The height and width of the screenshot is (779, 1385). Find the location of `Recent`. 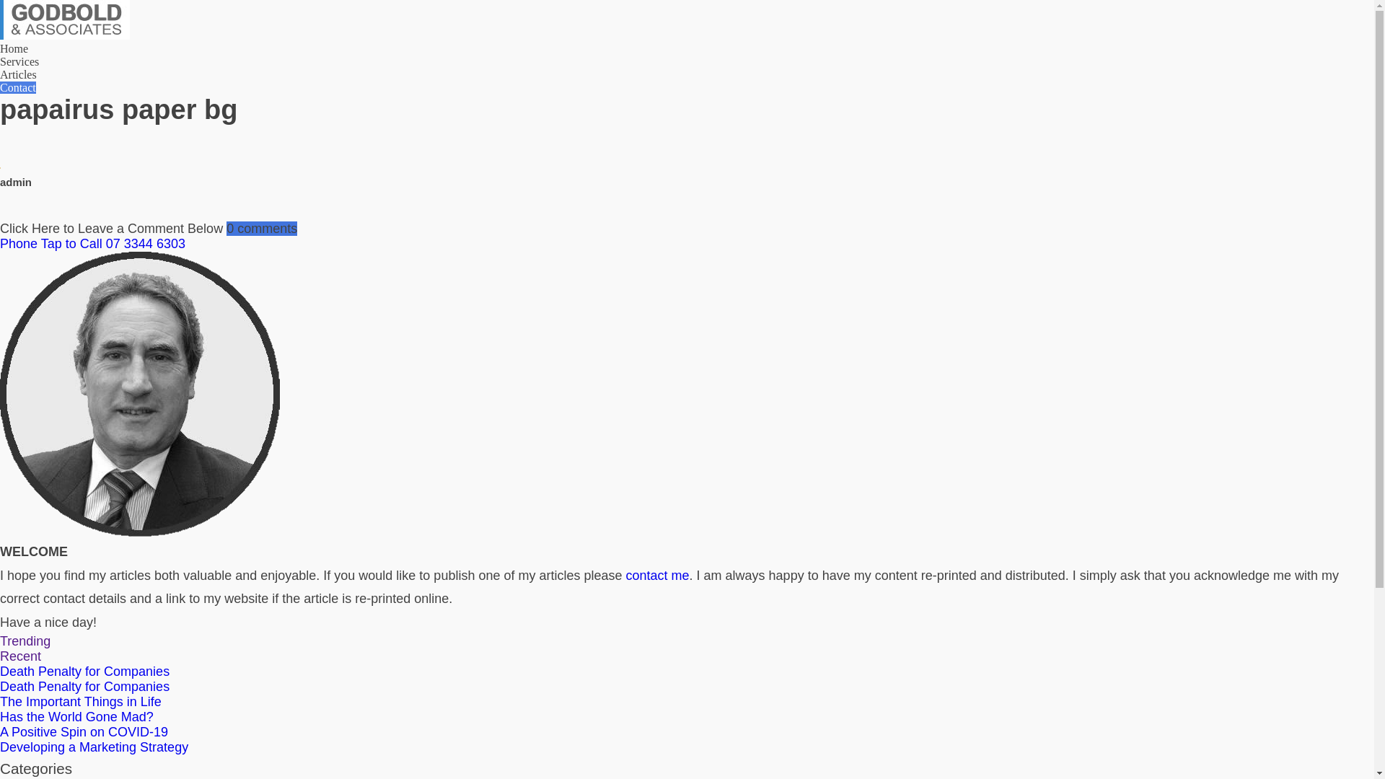

Recent is located at coordinates (20, 656).